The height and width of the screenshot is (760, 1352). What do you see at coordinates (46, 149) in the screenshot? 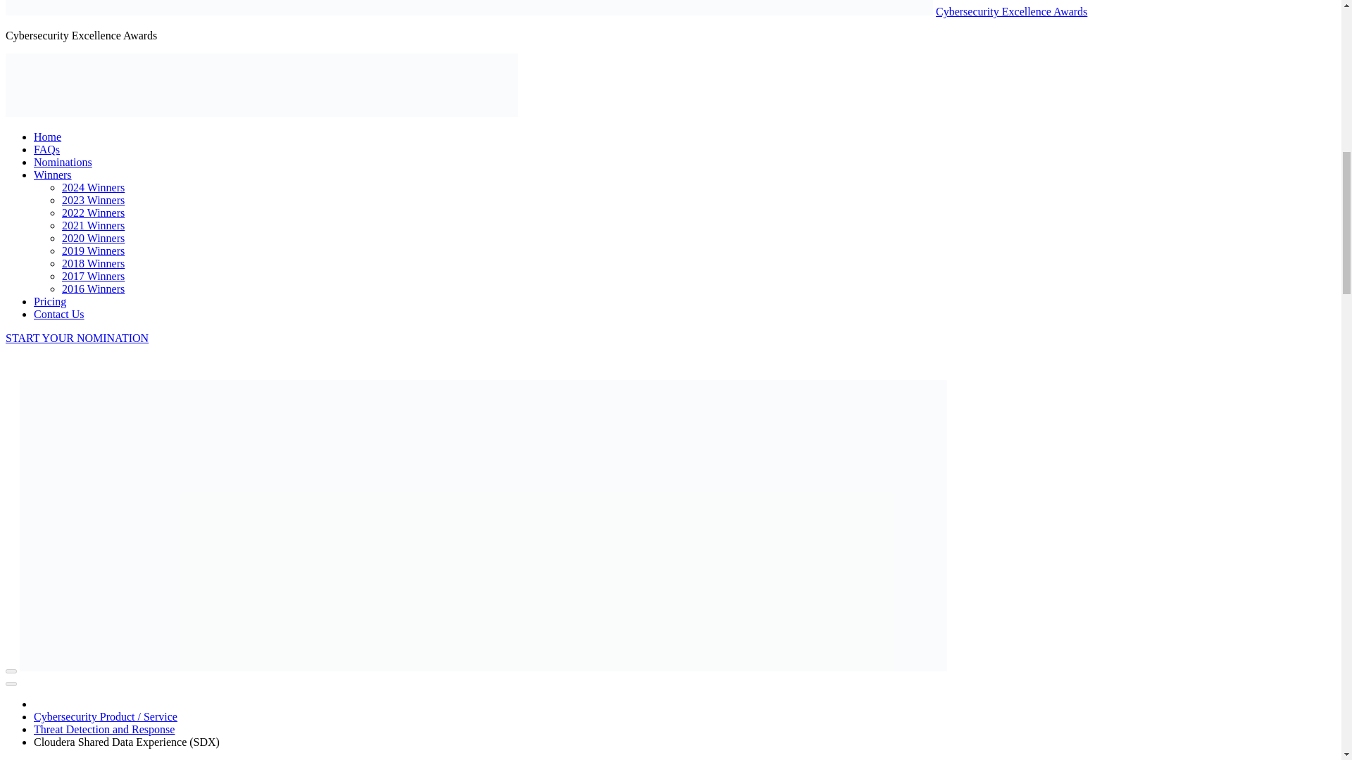
I see `FAQs` at bounding box center [46, 149].